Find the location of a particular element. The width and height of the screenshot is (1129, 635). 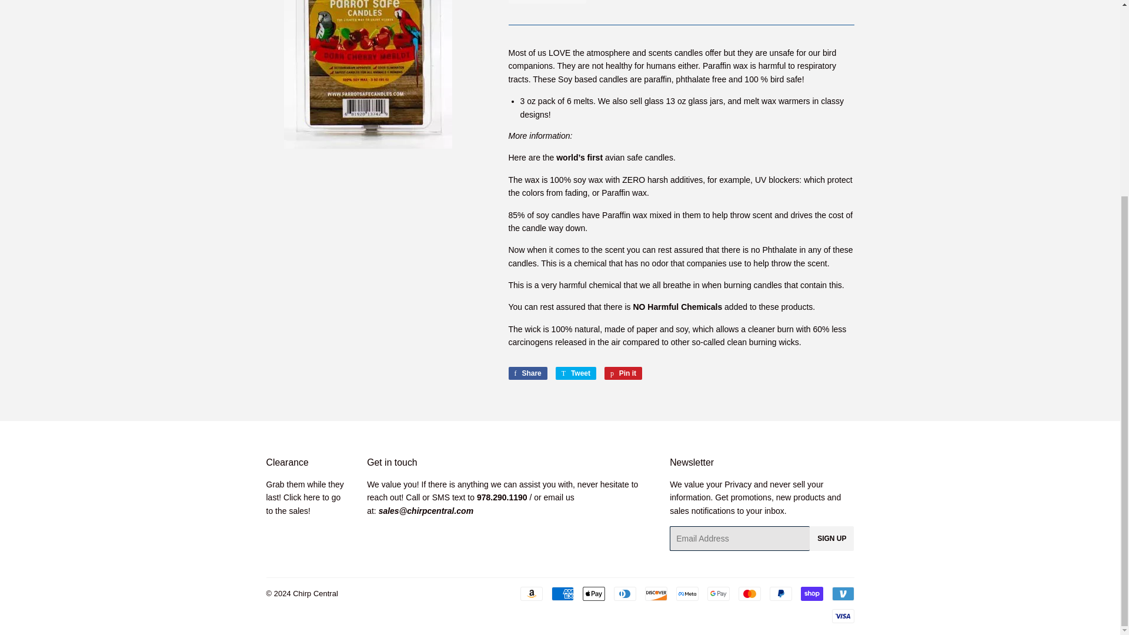

PayPal is located at coordinates (780, 593).